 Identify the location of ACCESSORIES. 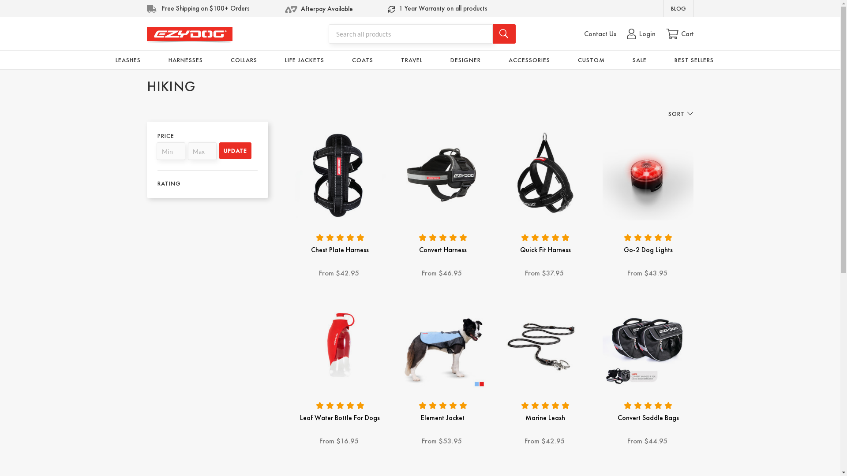
(529, 60).